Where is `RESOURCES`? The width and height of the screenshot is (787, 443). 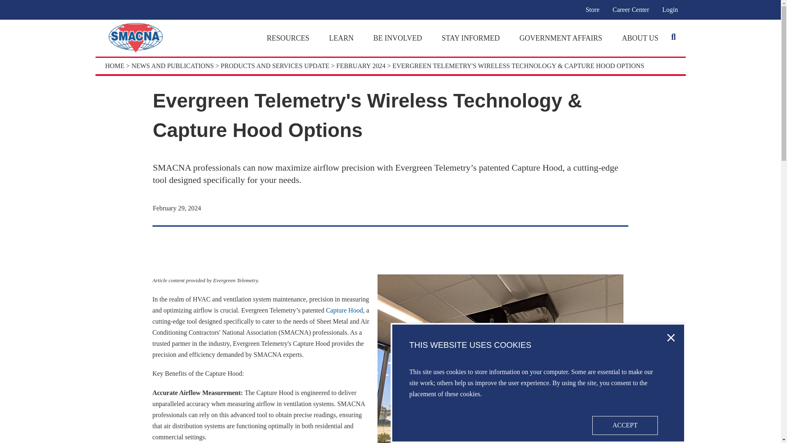 RESOURCES is located at coordinates (288, 38).